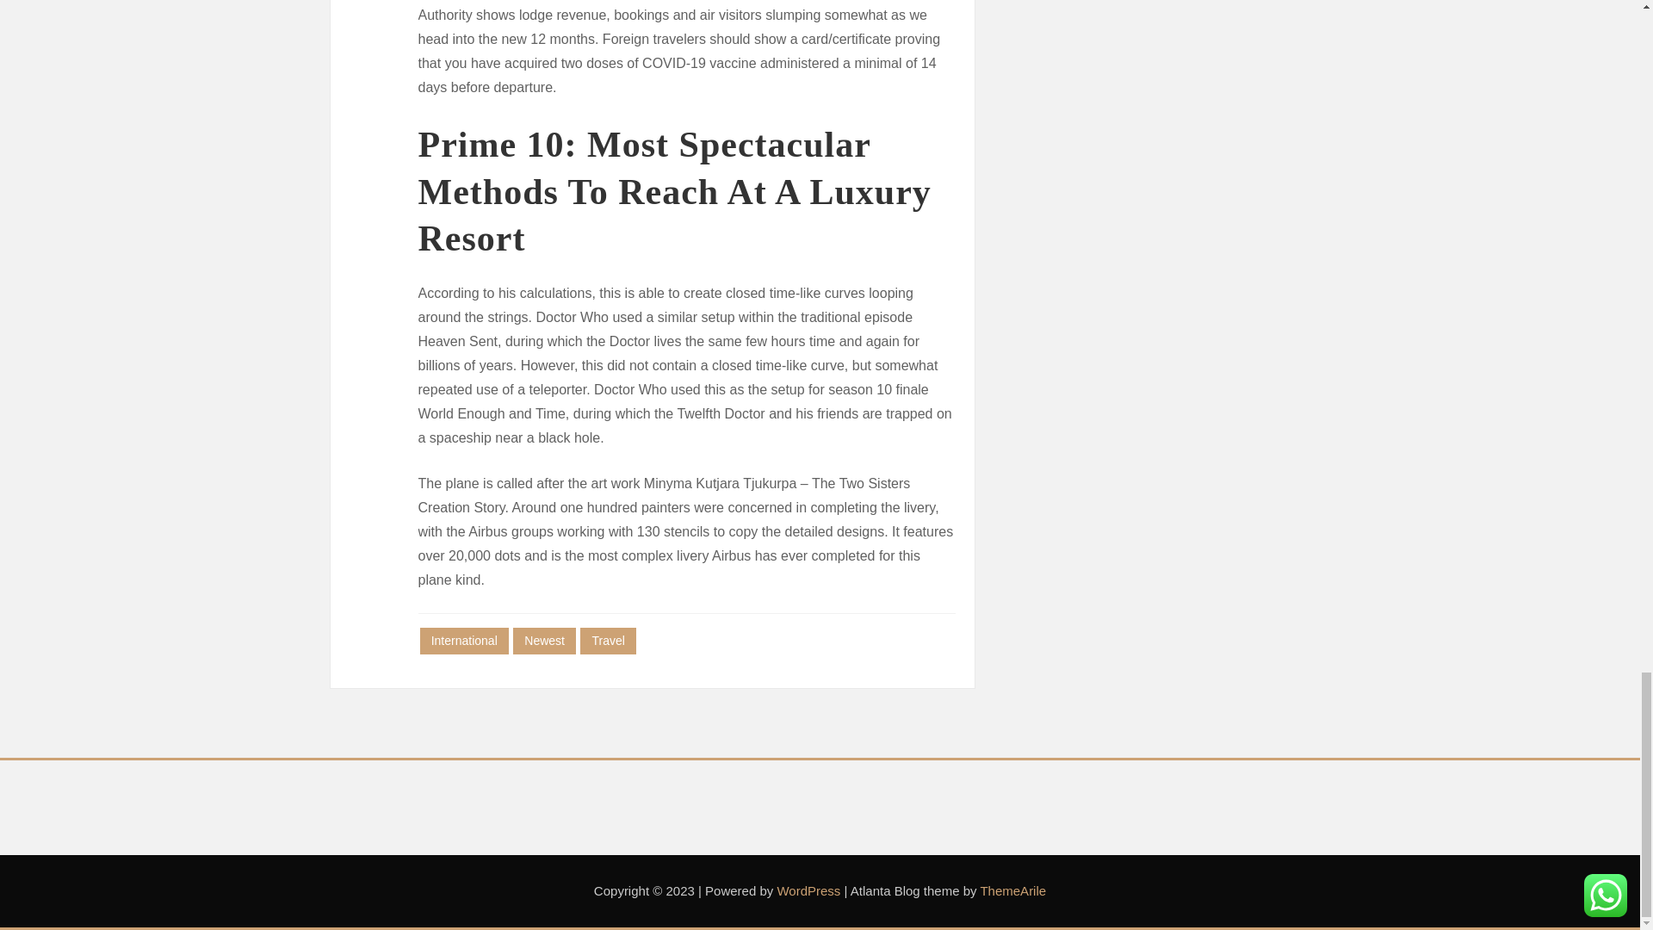 This screenshot has width=1653, height=930. Describe the element at coordinates (464, 641) in the screenshot. I see `International` at that location.